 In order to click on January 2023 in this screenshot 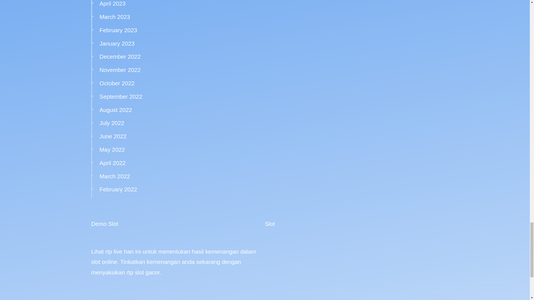, I will do `click(117, 43)`.